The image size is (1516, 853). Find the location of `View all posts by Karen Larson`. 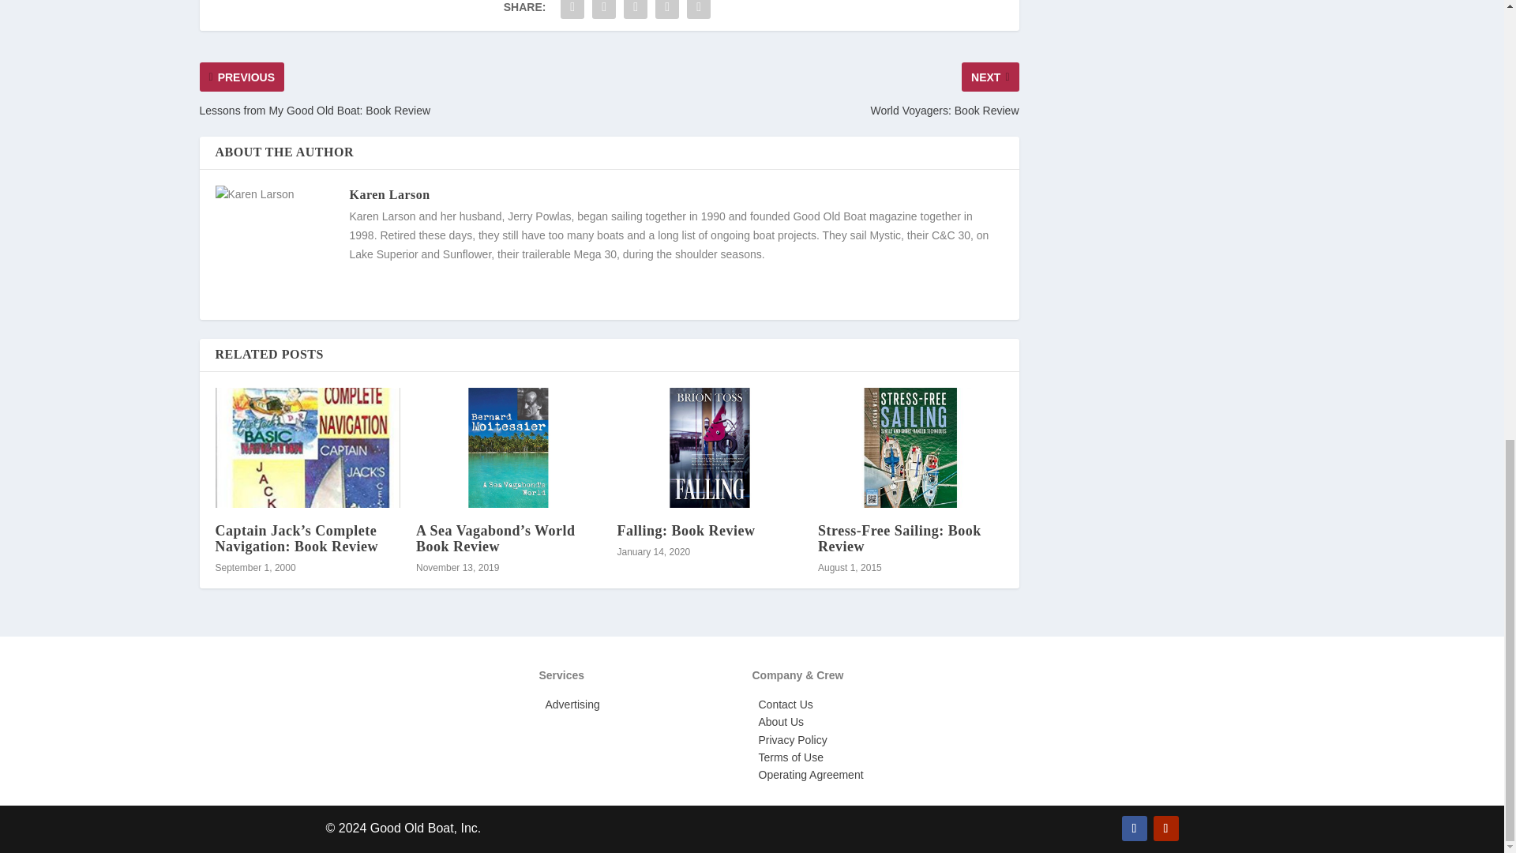

View all posts by Karen Larson is located at coordinates (388, 194).